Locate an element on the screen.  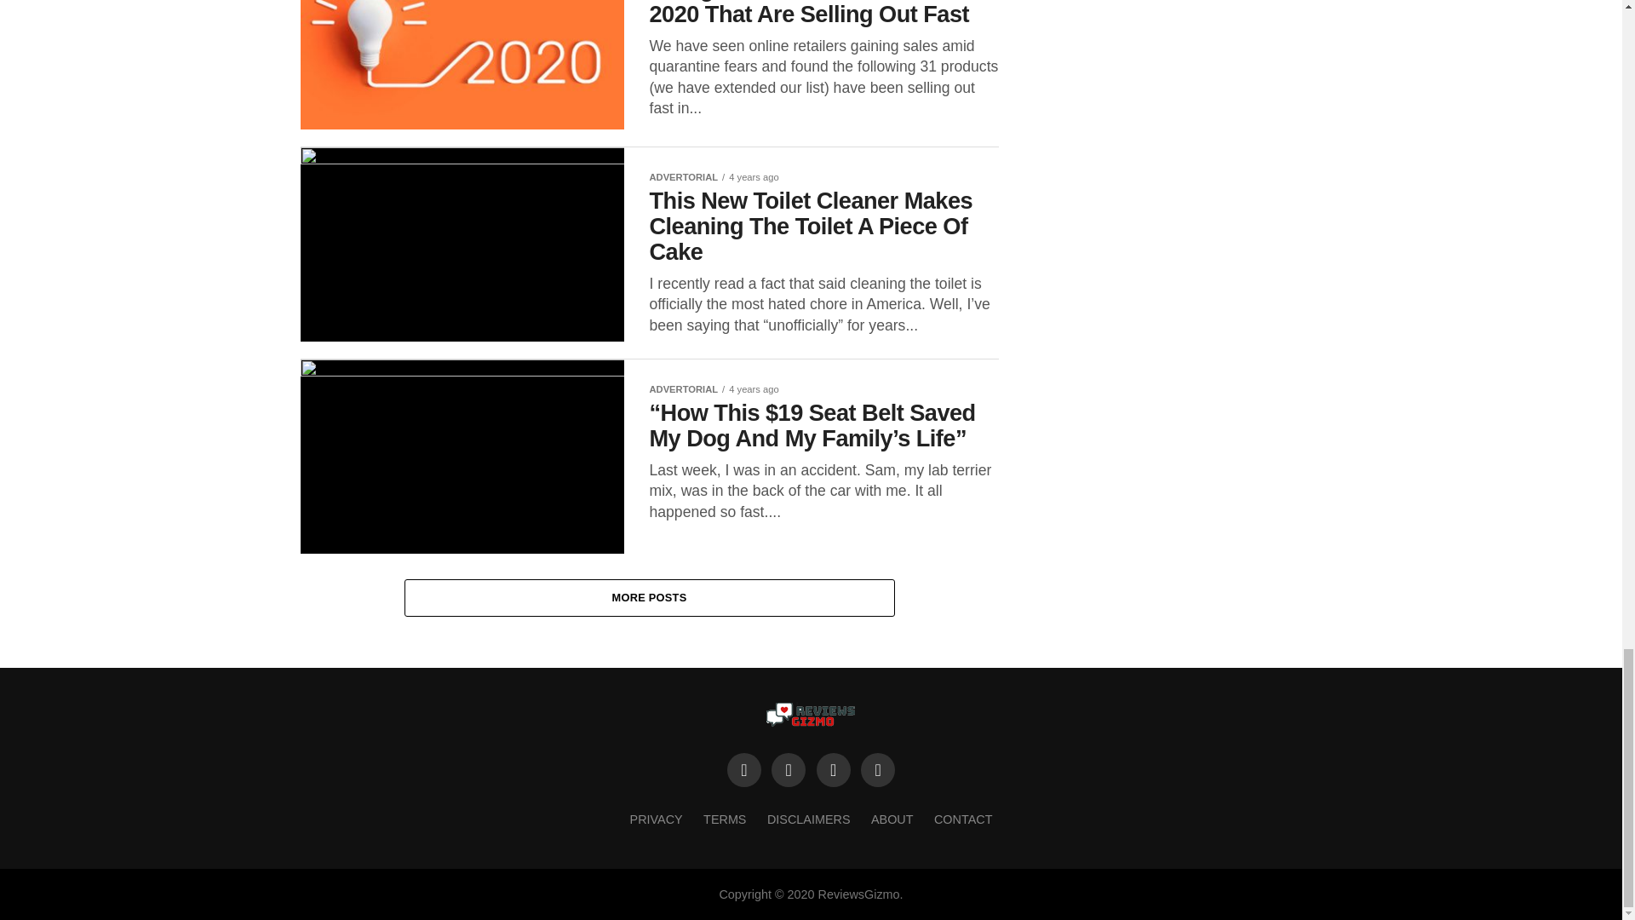
MORE POSTS is located at coordinates (649, 598).